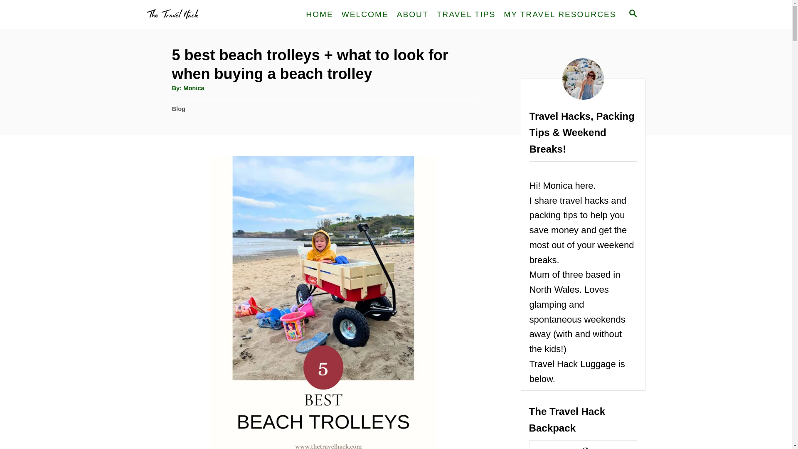  What do you see at coordinates (559, 14) in the screenshot?
I see `MY TRAVEL RESOURCES` at bounding box center [559, 14].